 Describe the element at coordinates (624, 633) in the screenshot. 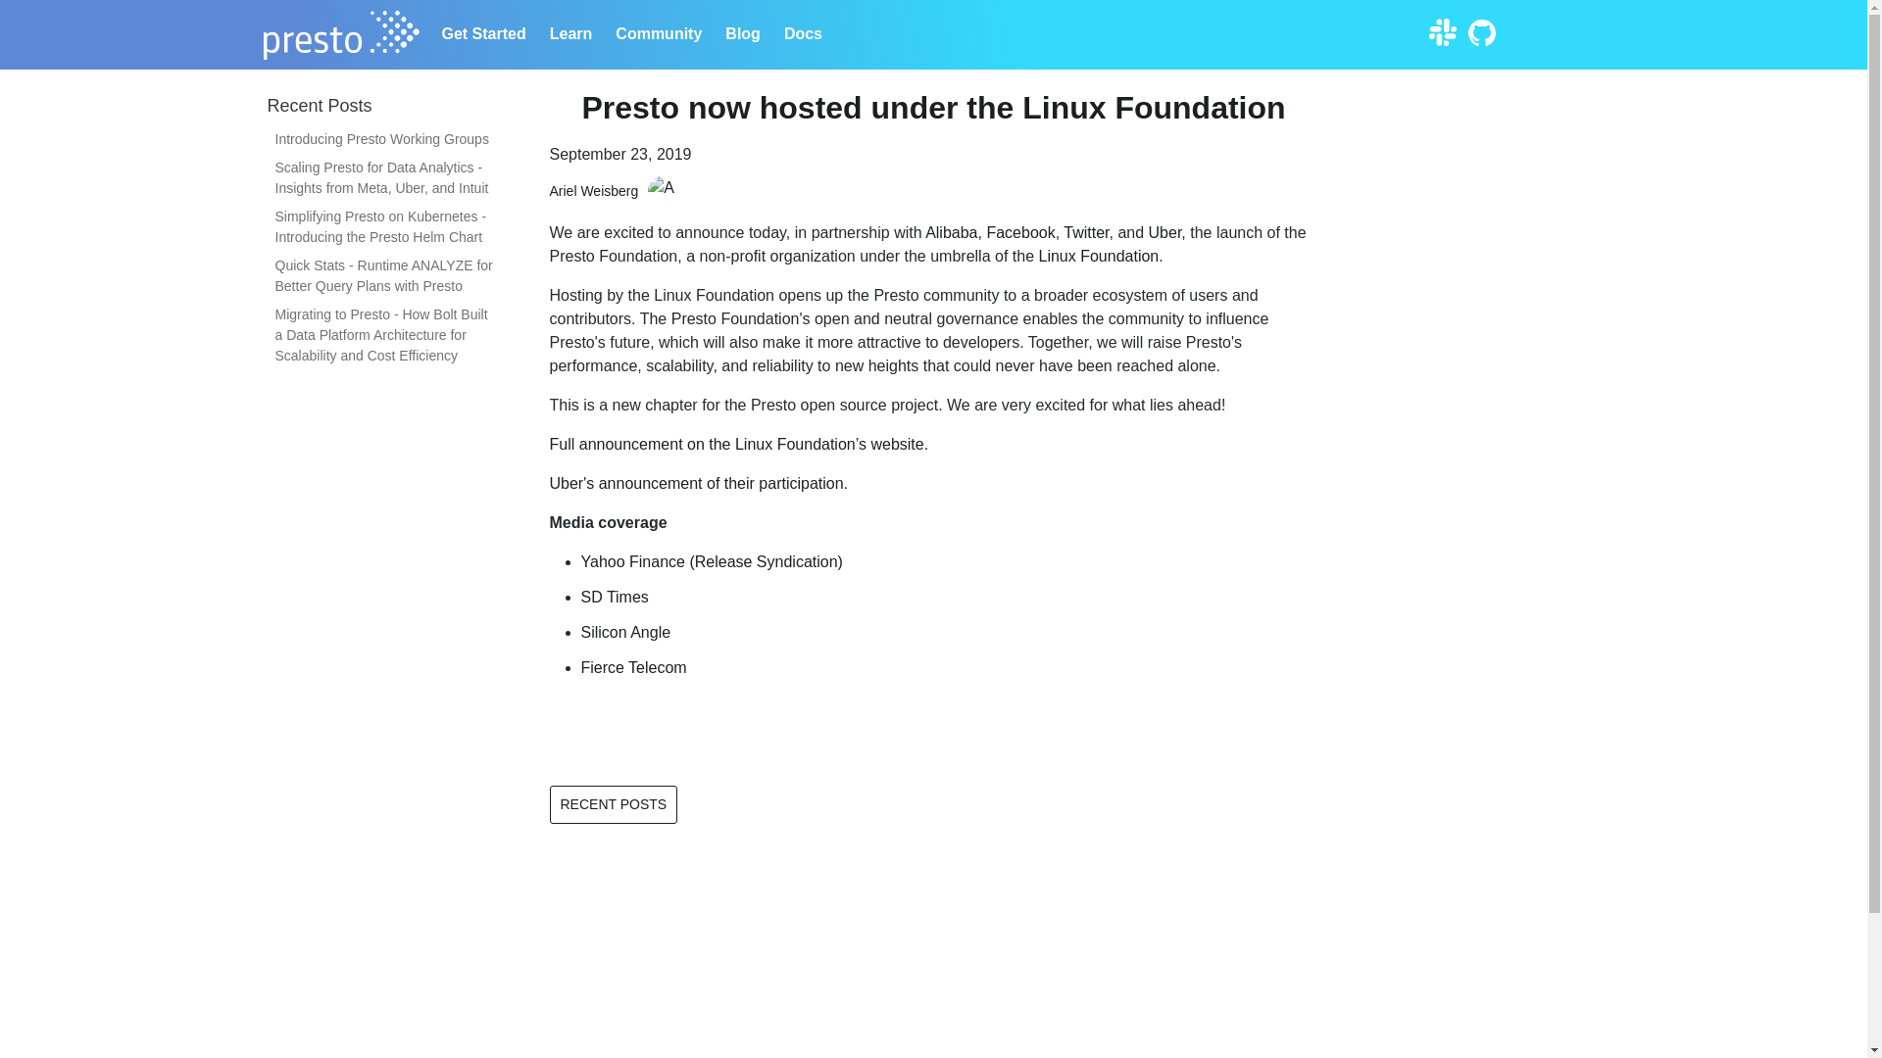

I see `Silicon Angle` at that location.